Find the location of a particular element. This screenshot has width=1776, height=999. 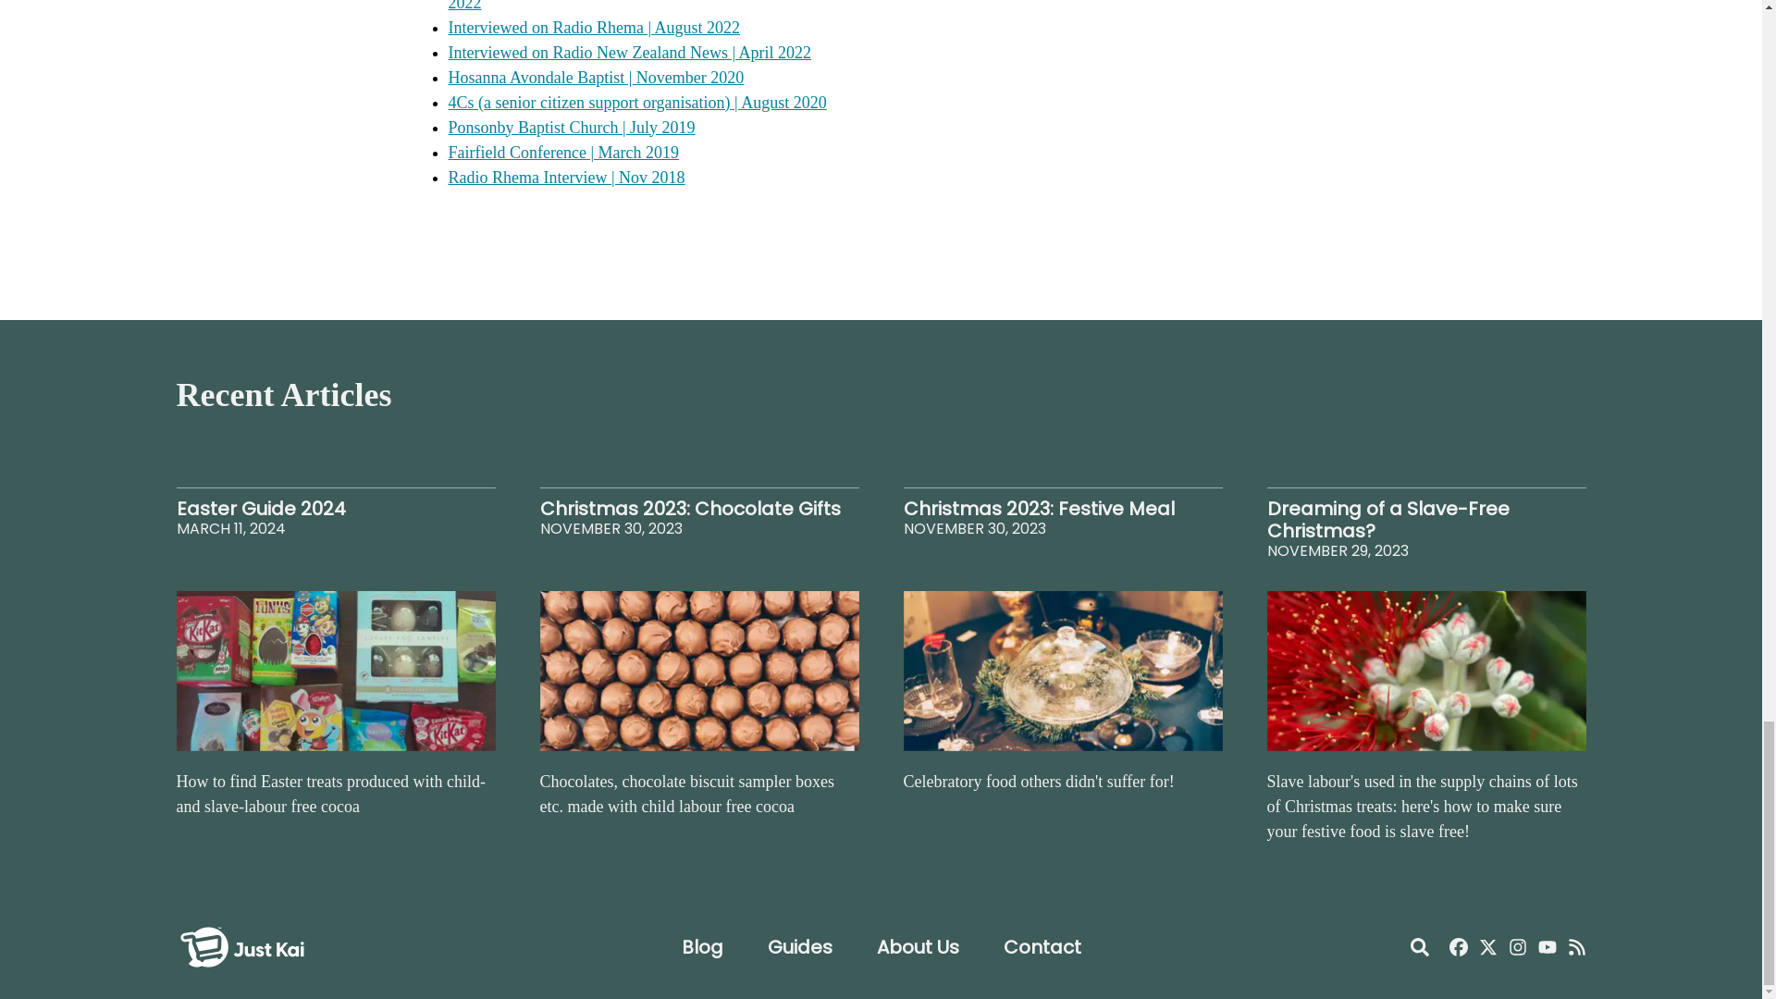

Just Kai Facebook is located at coordinates (1458, 947).